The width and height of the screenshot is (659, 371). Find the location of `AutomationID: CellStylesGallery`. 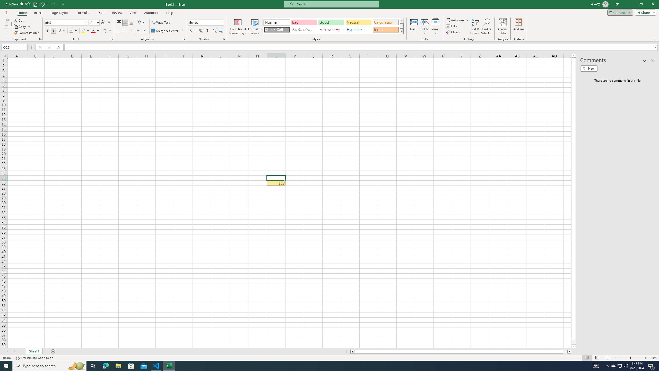

AutomationID: CellStylesGallery is located at coordinates (333, 26).